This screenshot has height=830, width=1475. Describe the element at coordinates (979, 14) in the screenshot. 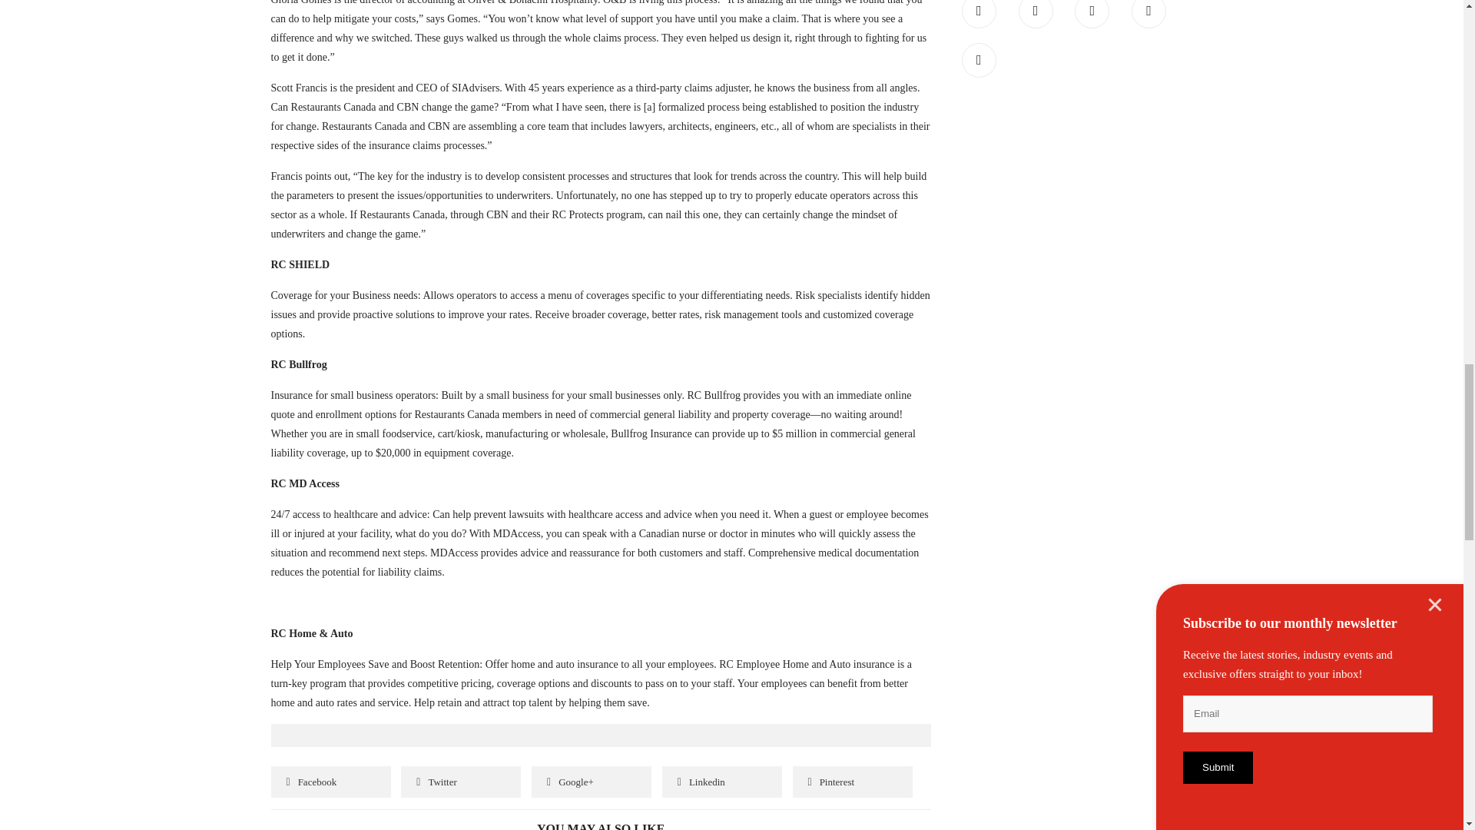

I see `Facebook` at that location.